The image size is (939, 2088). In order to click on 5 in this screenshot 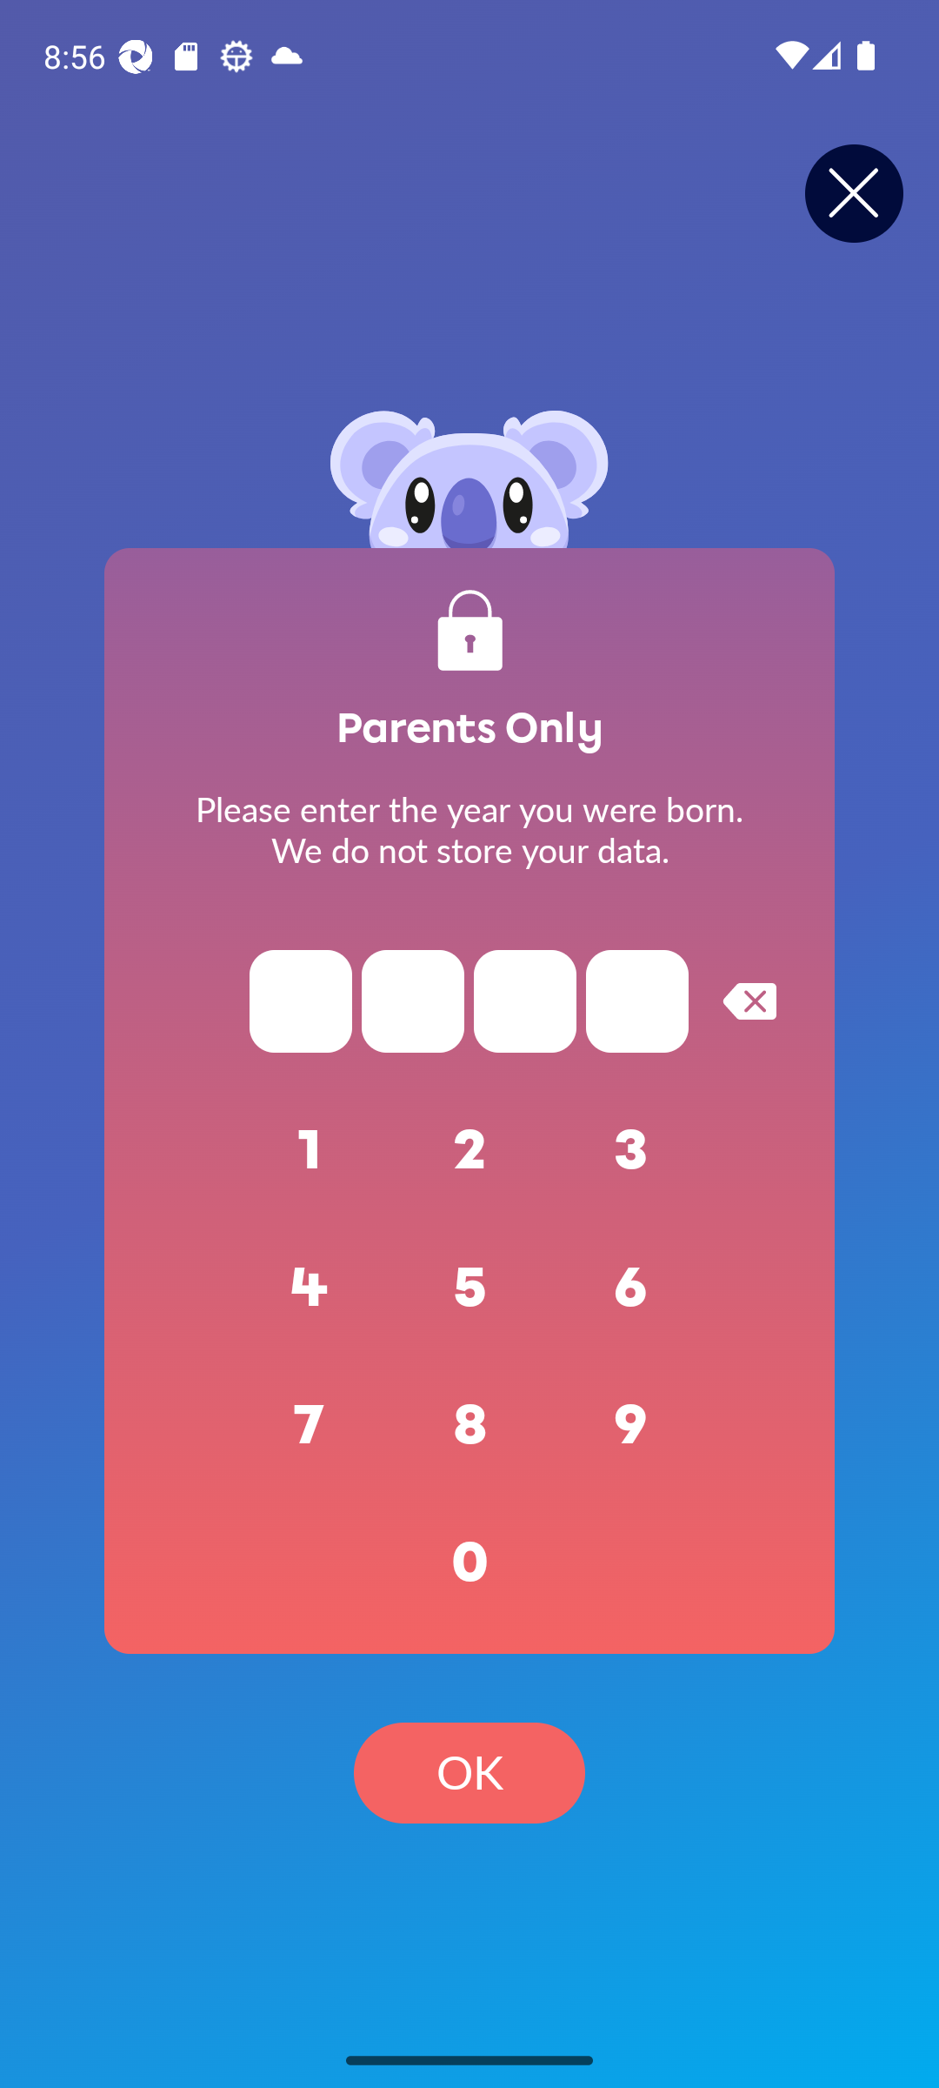, I will do `click(469, 1288)`.